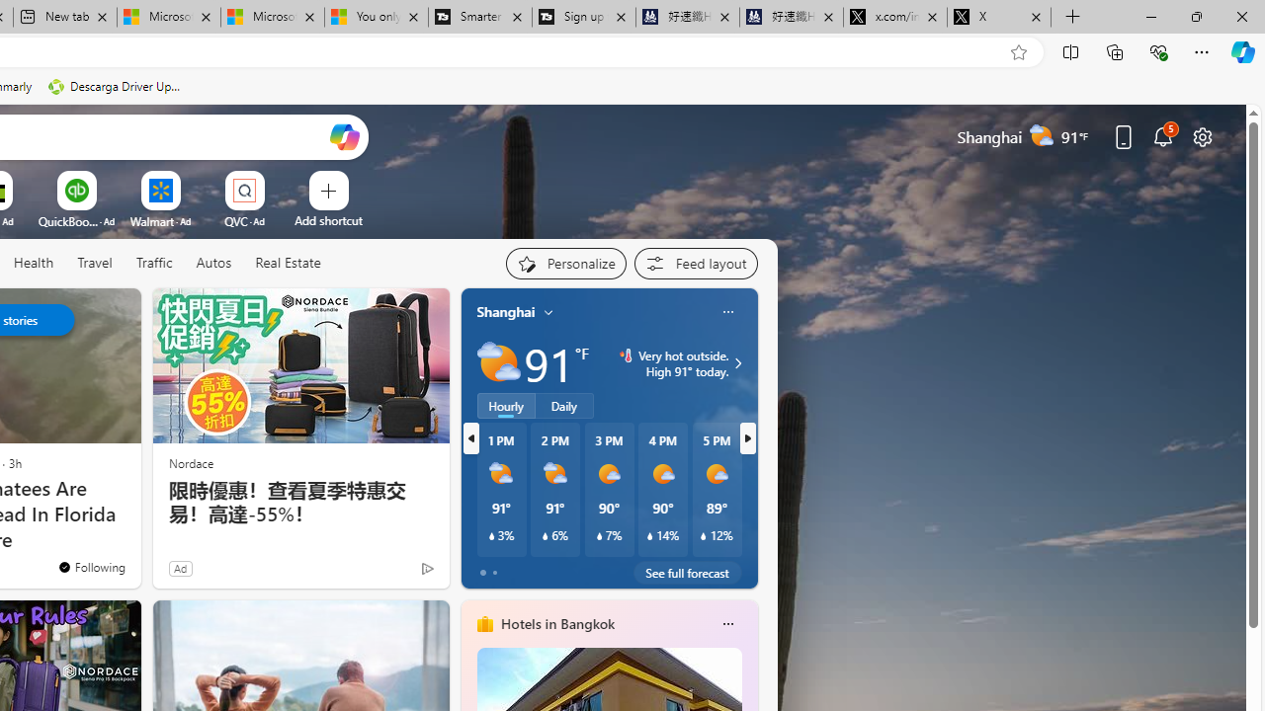 This screenshot has height=711, width=1265. What do you see at coordinates (506, 406) in the screenshot?
I see `Hourly` at bounding box center [506, 406].